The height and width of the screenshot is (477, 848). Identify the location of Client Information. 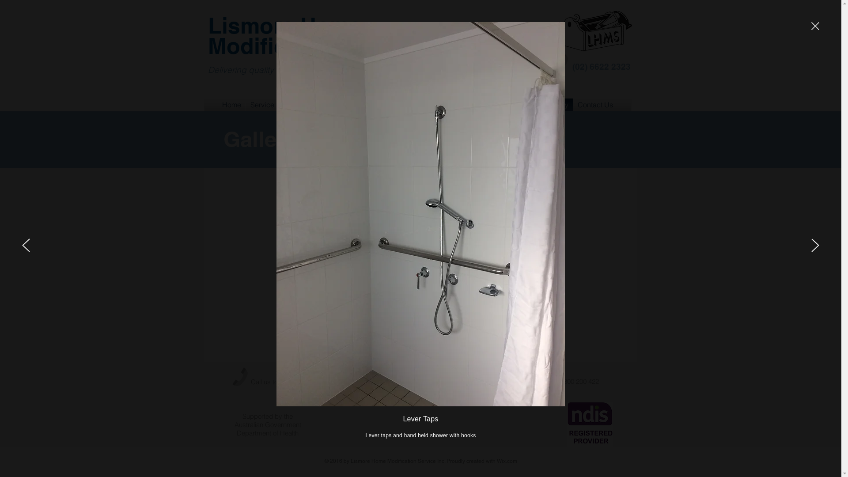
(341, 104).